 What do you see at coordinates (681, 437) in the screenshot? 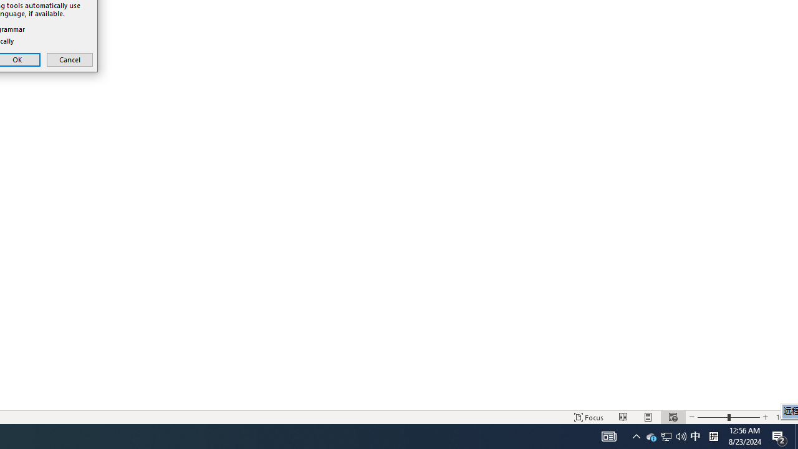
I see `Show desktop` at bounding box center [681, 437].